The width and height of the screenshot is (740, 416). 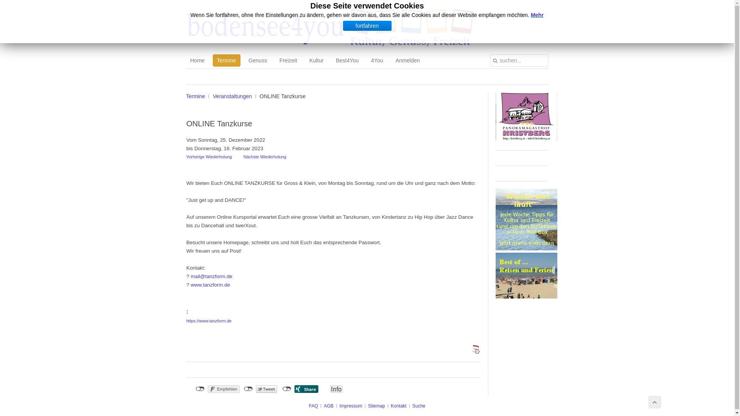 What do you see at coordinates (227, 60) in the screenshot?
I see `Termine` at bounding box center [227, 60].